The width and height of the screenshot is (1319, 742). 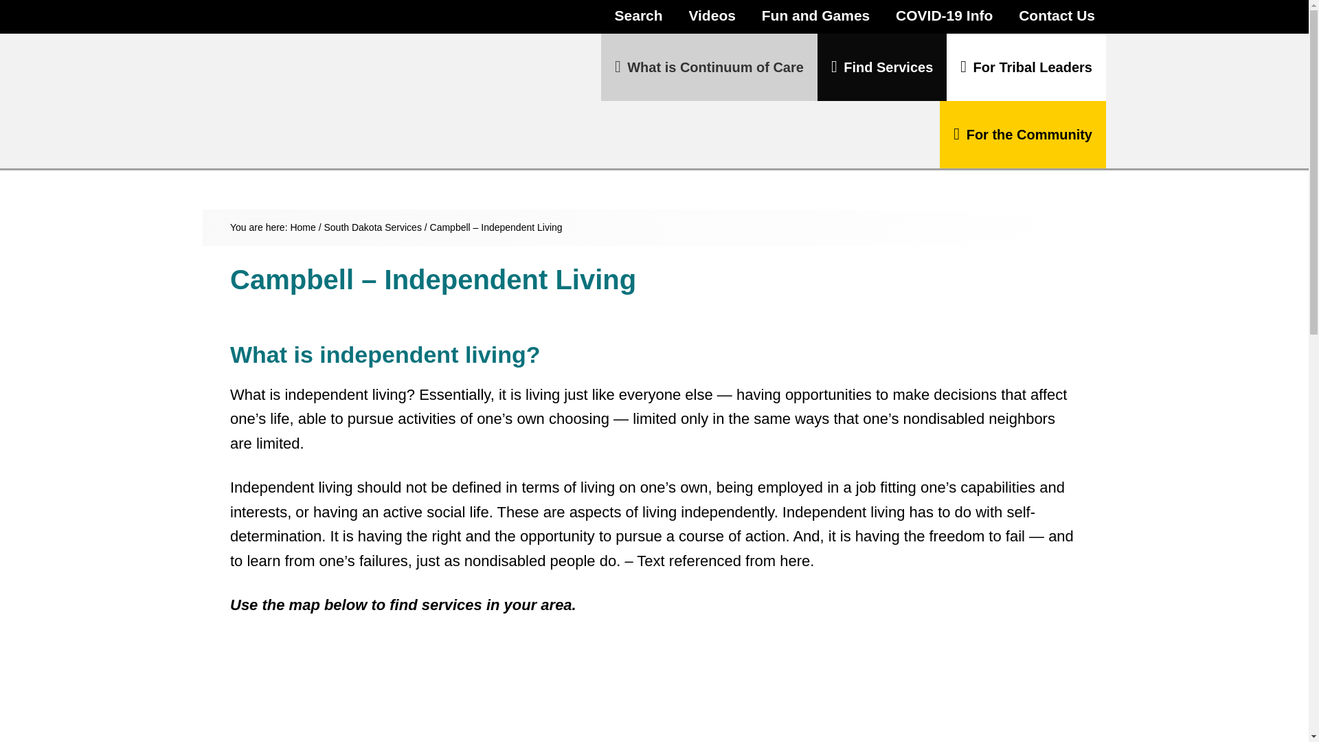 What do you see at coordinates (637, 26) in the screenshot?
I see `Search` at bounding box center [637, 26].